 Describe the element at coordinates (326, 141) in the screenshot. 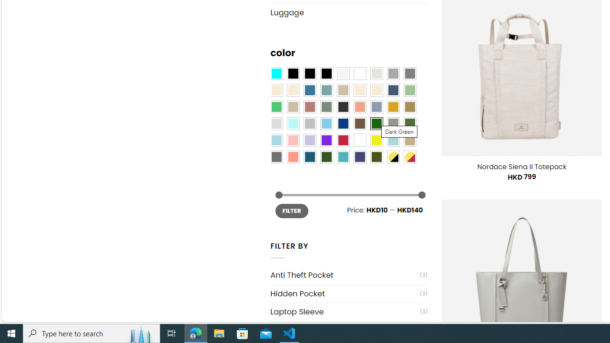

I see `Purple` at that location.